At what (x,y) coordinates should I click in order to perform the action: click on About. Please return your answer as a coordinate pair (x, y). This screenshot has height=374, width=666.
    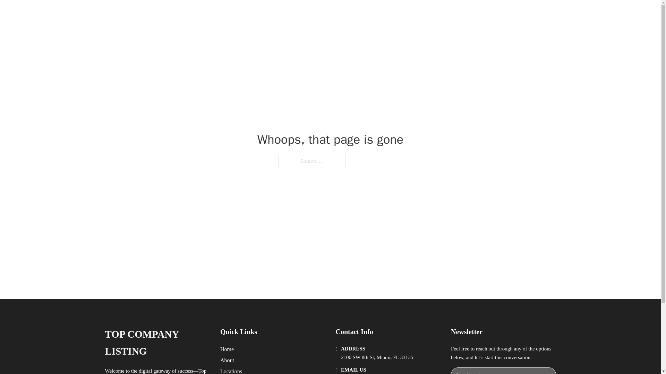
    Looking at the image, I should click on (227, 360).